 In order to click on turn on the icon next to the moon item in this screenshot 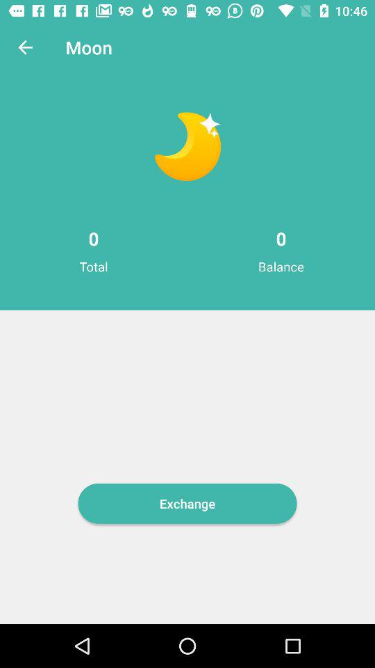, I will do `click(25, 47)`.